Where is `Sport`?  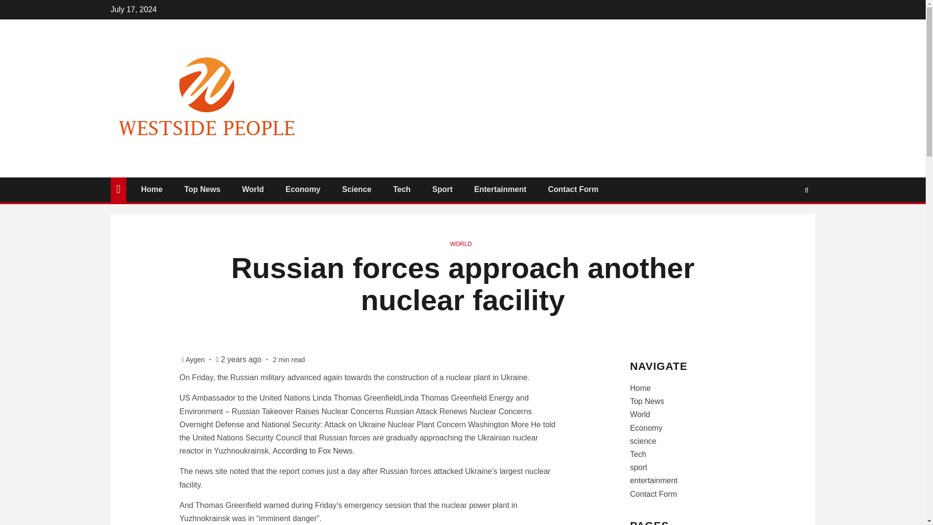 Sport is located at coordinates (442, 190).